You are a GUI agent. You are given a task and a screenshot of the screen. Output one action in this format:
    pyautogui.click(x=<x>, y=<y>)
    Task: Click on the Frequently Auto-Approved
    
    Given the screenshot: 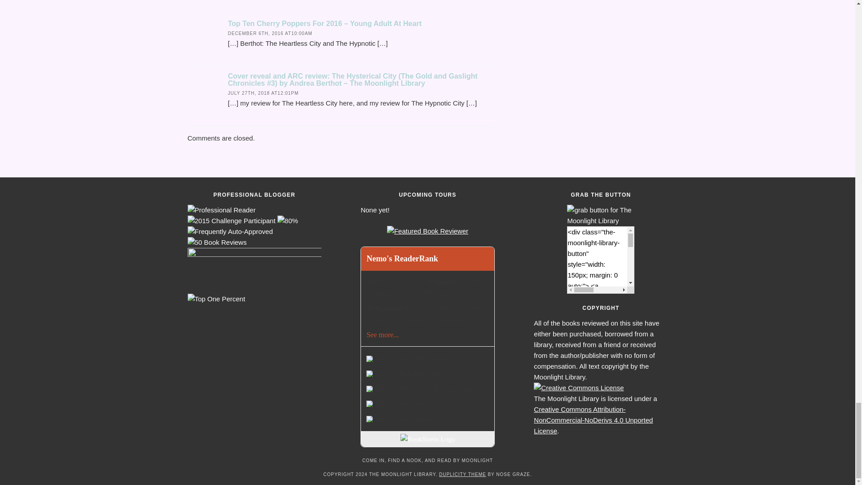 What is the action you would take?
    pyautogui.click(x=230, y=232)
    